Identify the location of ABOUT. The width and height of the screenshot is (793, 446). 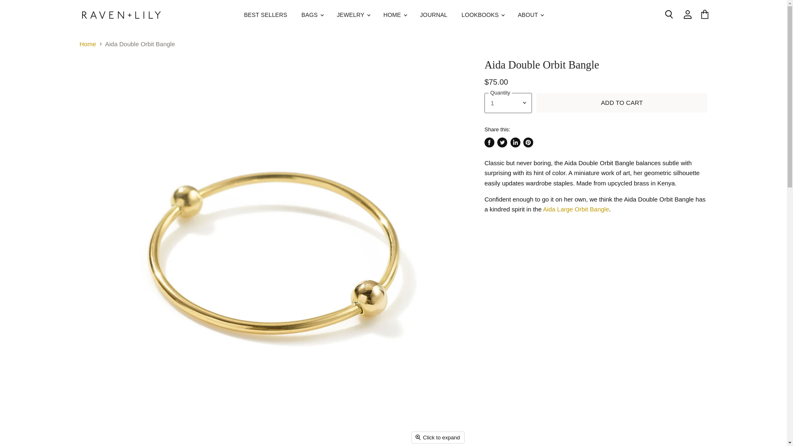
(530, 15).